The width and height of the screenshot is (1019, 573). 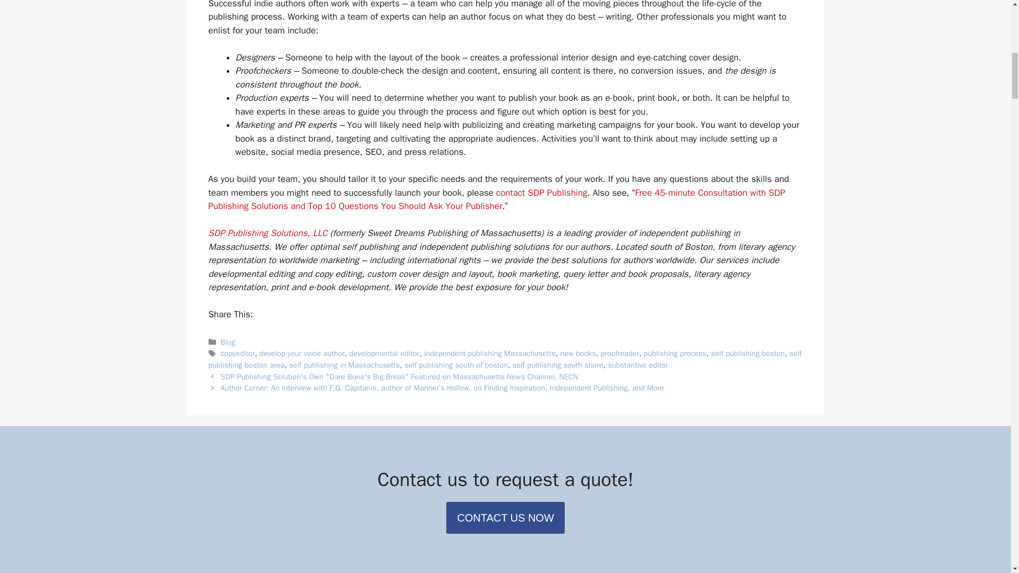 What do you see at coordinates (985, 503) in the screenshot?
I see `Scroll back to top` at bounding box center [985, 503].